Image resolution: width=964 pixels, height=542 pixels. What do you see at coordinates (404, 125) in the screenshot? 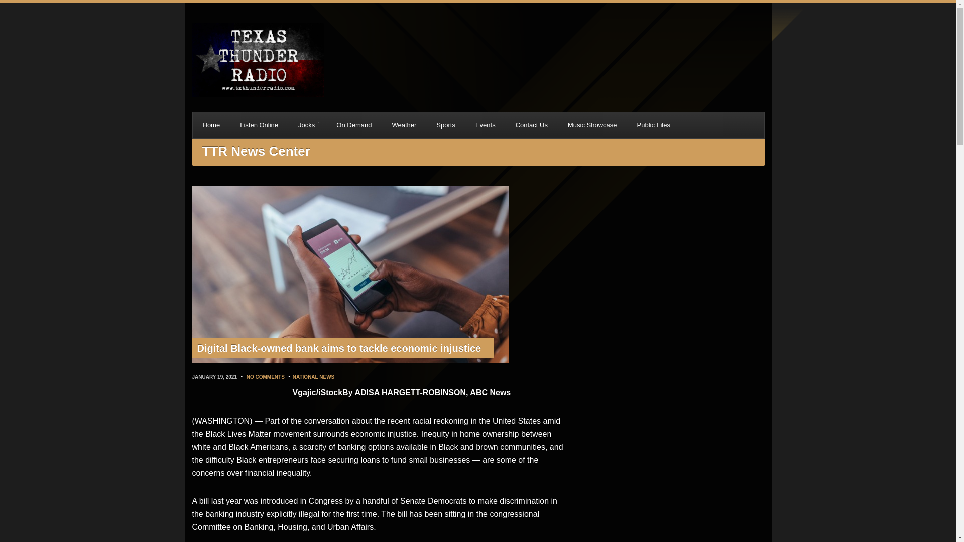
I see `Weather` at bounding box center [404, 125].